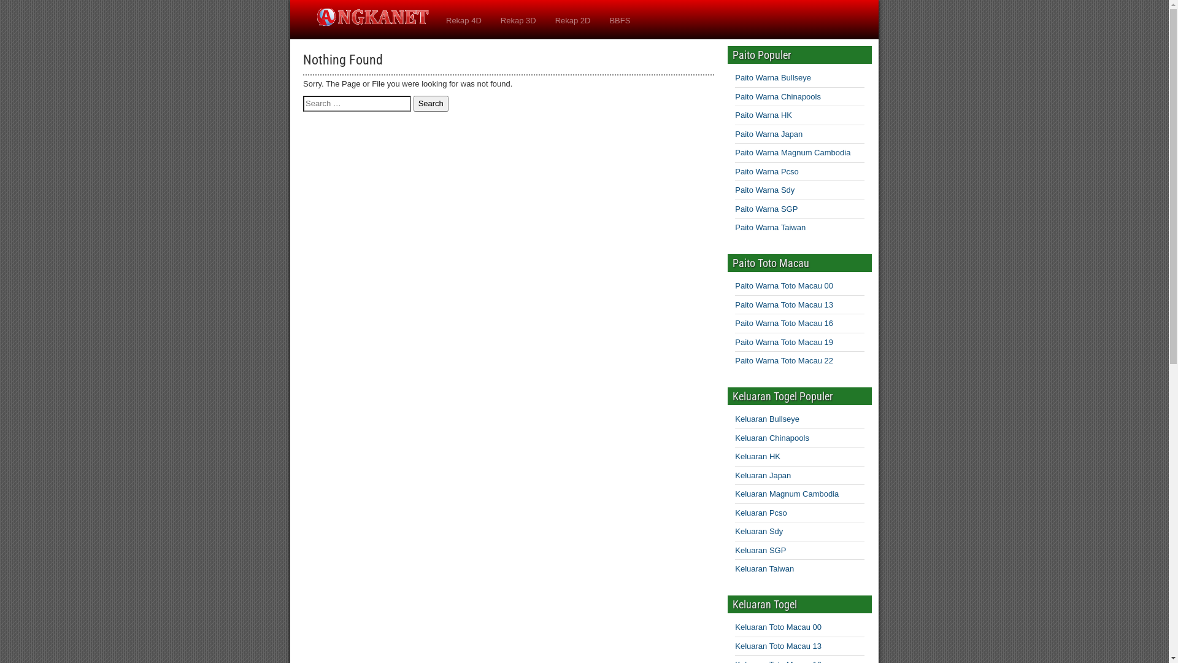 This screenshot has width=1178, height=663. What do you see at coordinates (763, 475) in the screenshot?
I see `Keluaran Japan` at bounding box center [763, 475].